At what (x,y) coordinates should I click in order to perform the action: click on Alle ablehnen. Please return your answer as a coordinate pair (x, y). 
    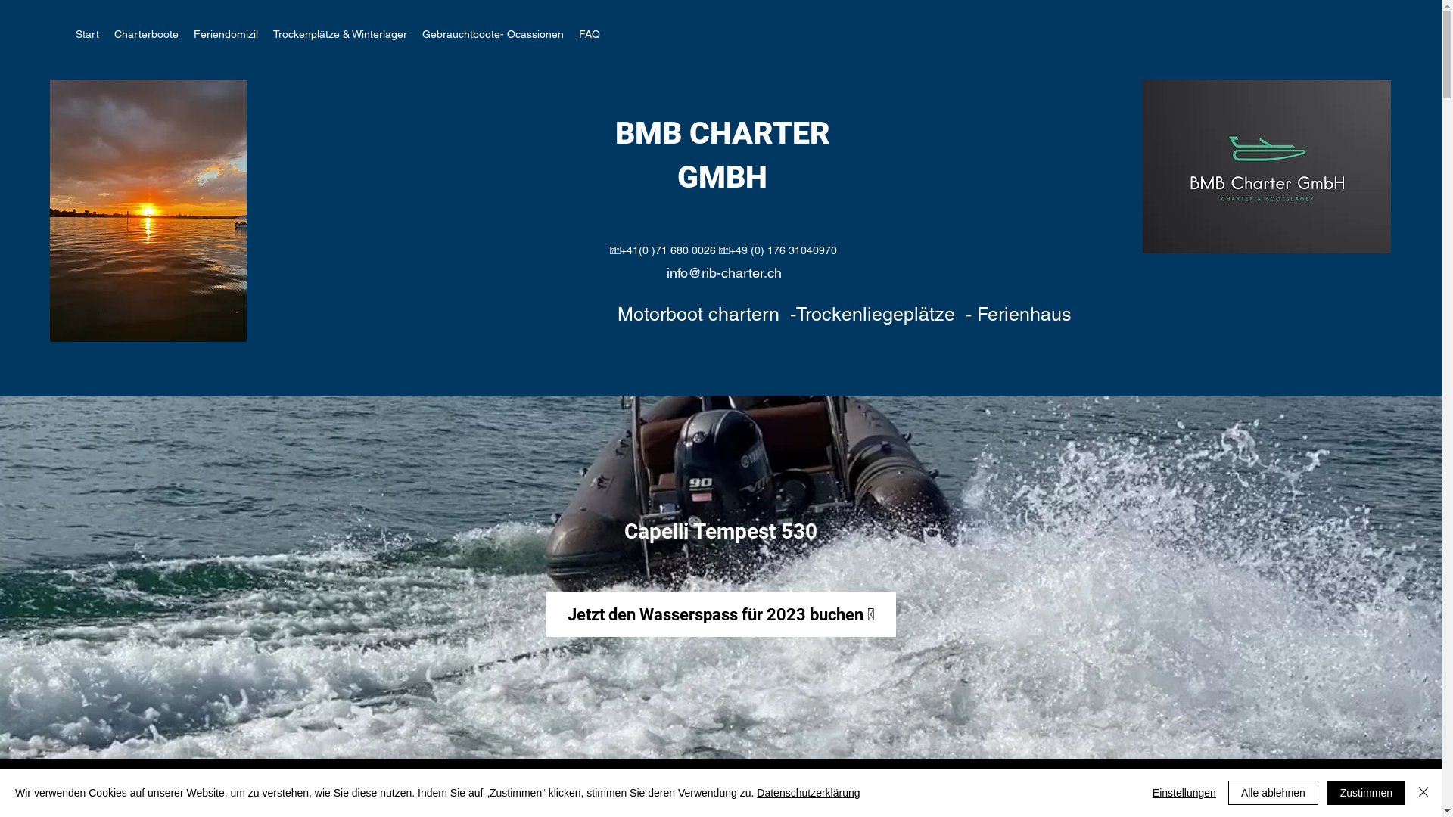
    Looking at the image, I should click on (1273, 793).